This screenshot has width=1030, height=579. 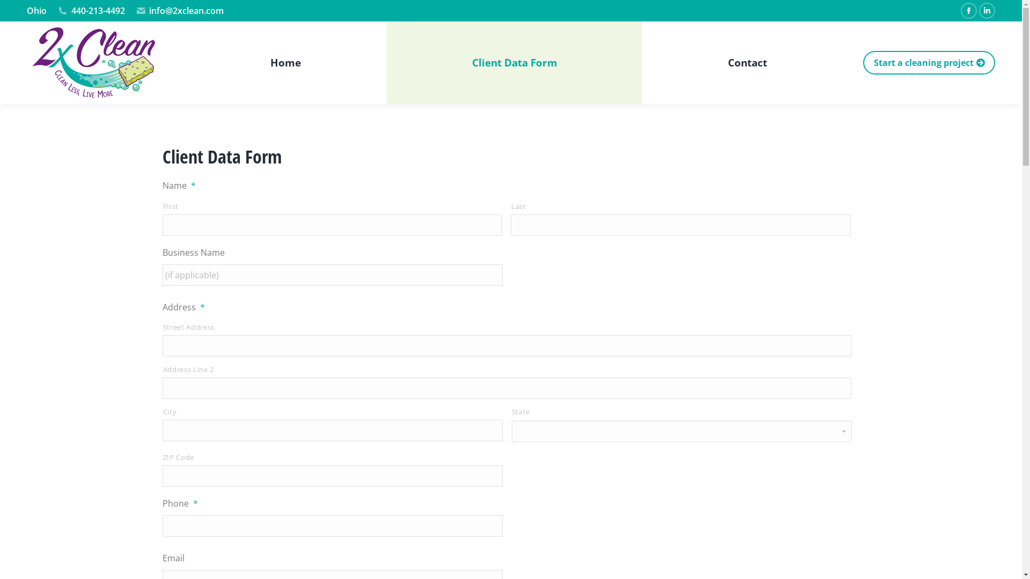 I want to click on Contact, so click(x=748, y=63).